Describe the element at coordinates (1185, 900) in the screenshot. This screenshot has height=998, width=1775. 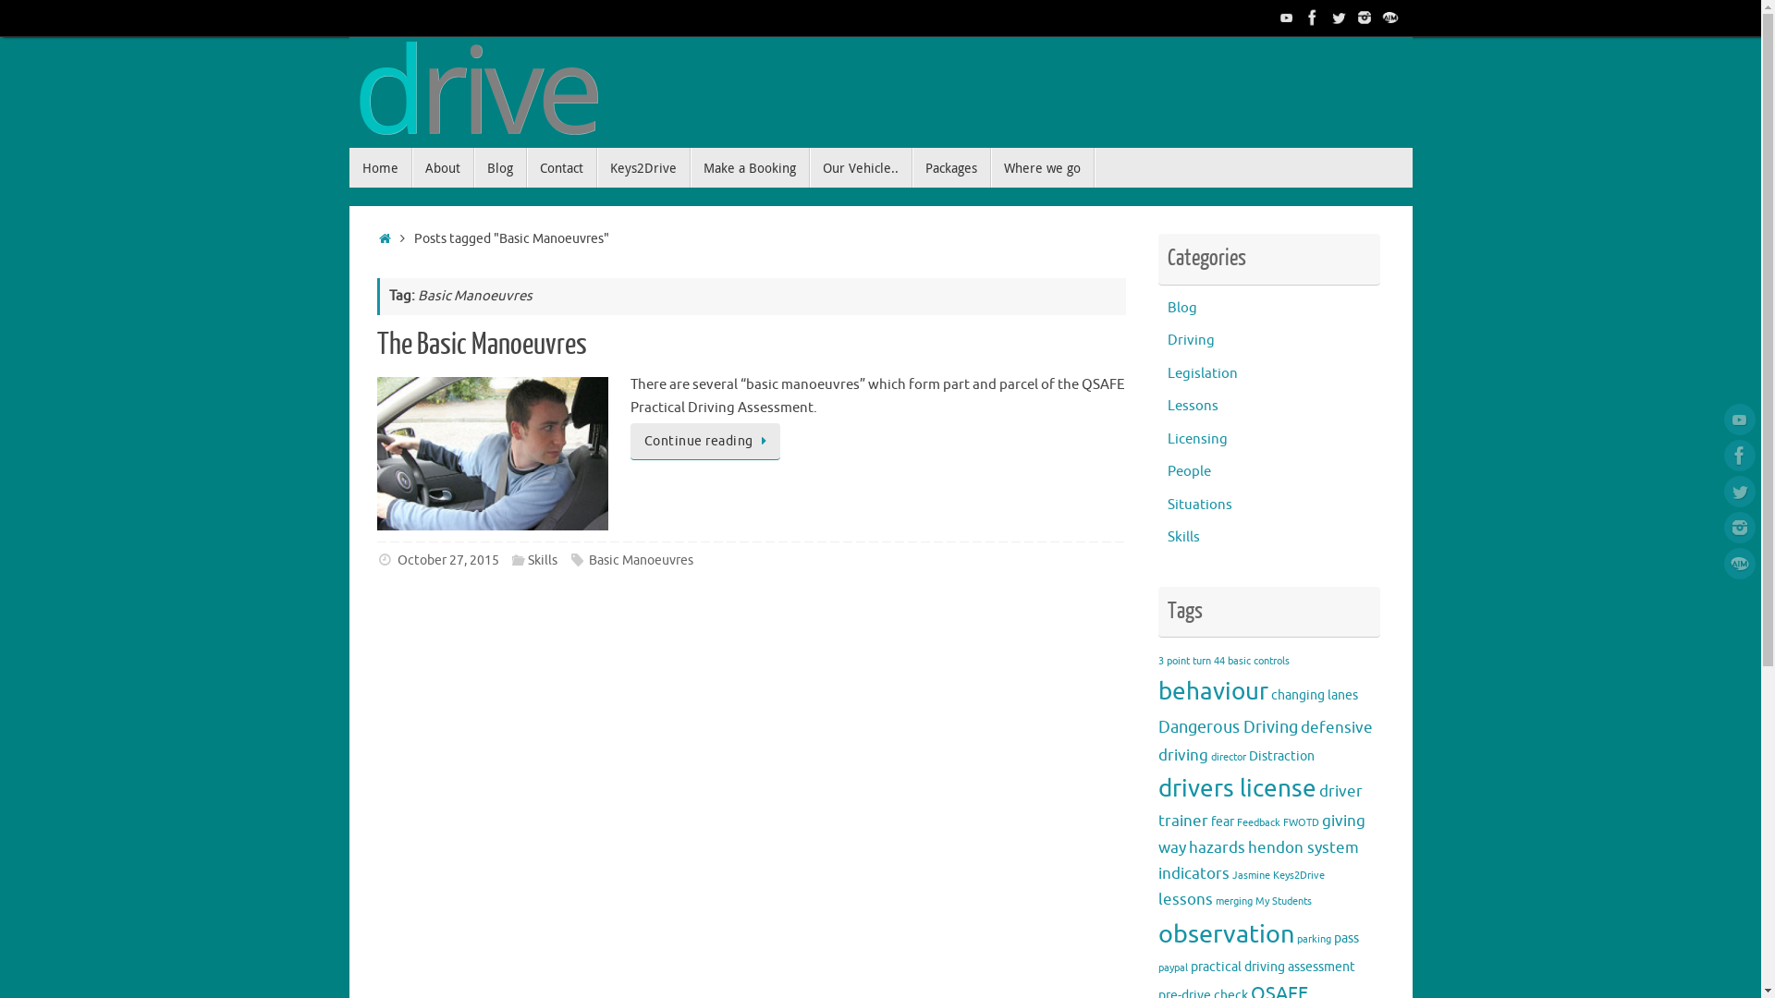
I see `lessons` at that location.